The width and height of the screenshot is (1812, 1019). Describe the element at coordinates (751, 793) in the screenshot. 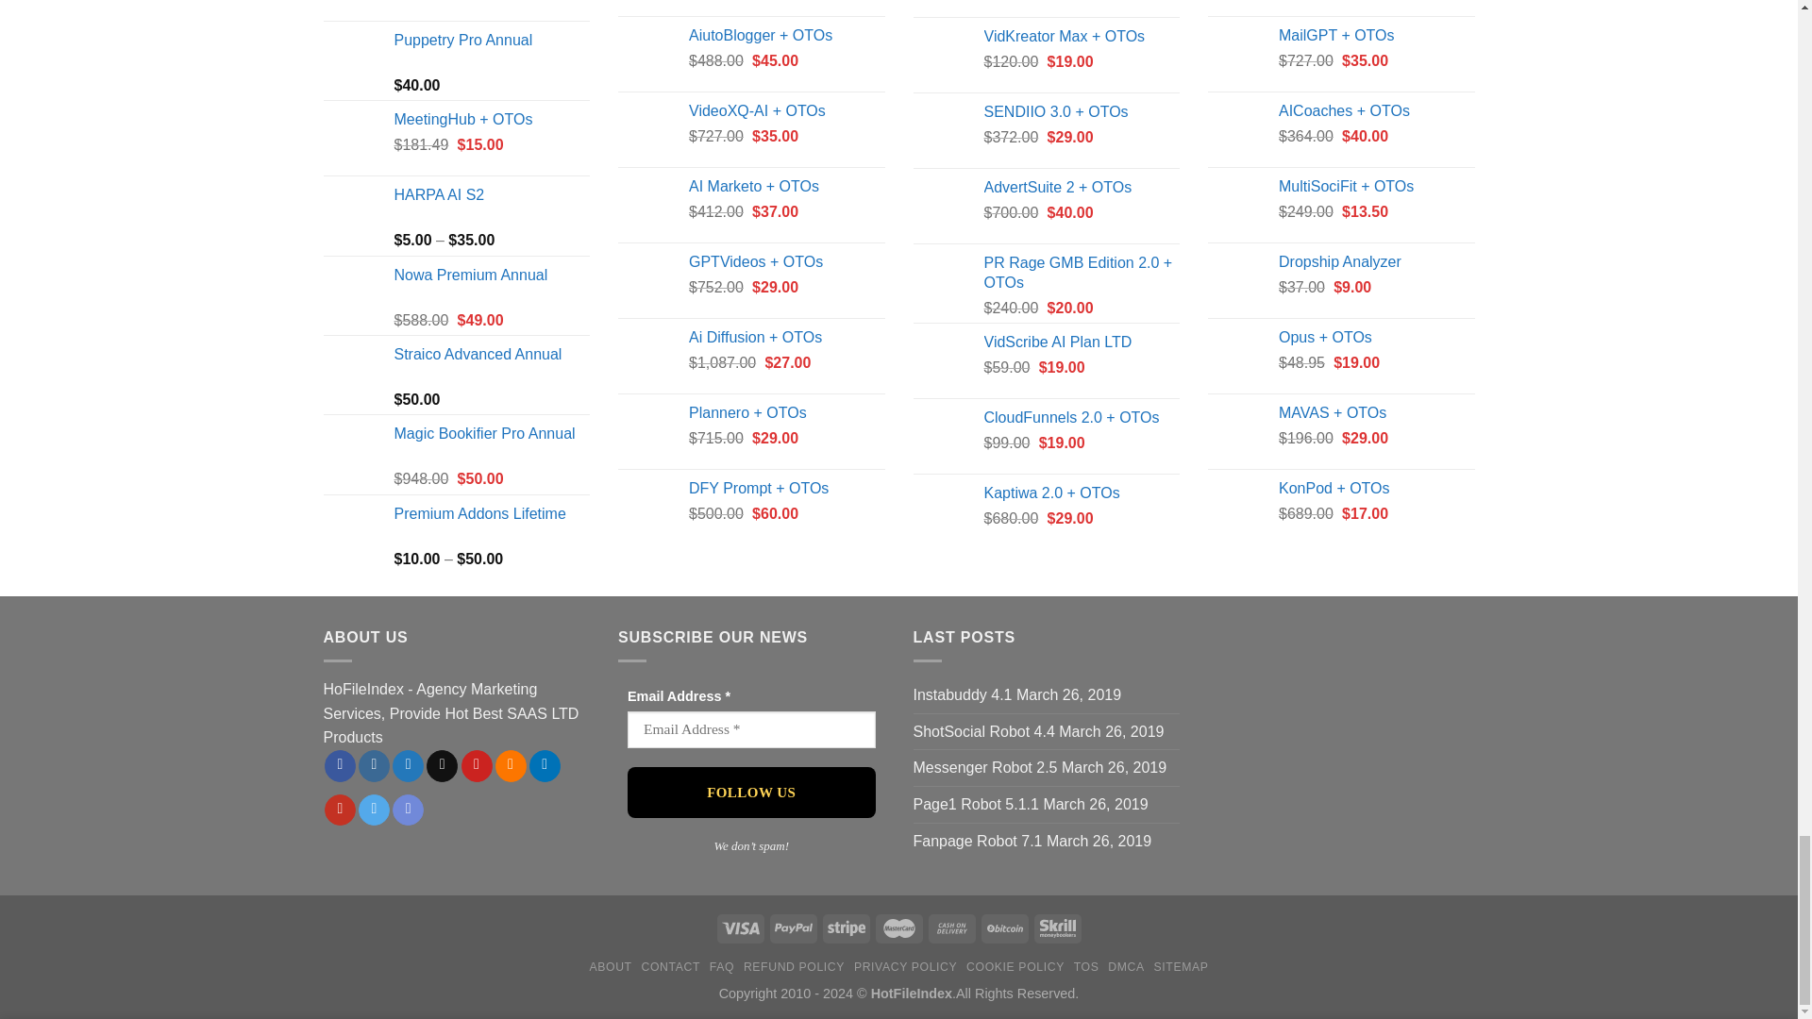

I see `Follow US` at that location.